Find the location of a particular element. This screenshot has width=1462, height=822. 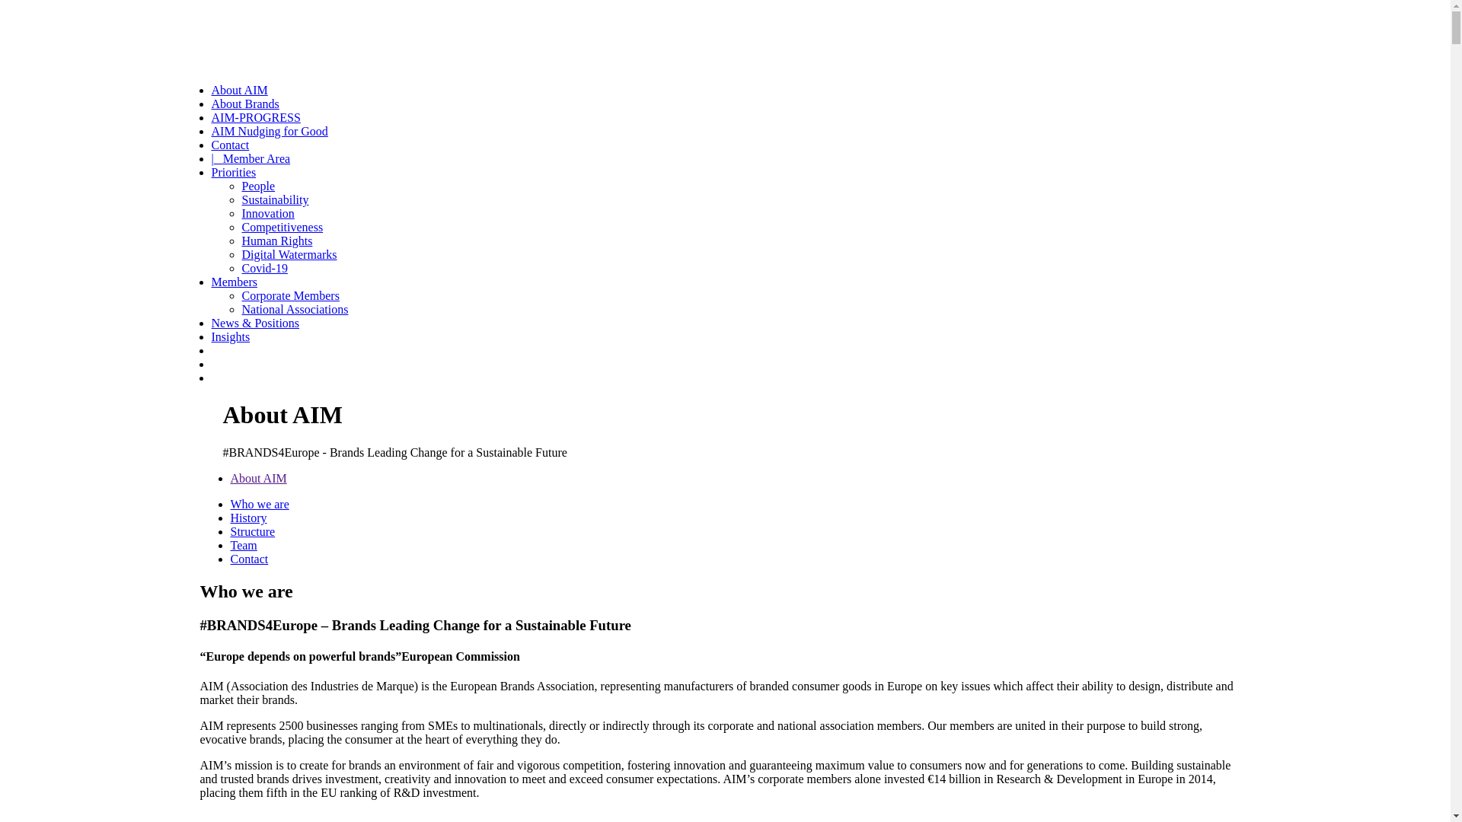

Innovation is located at coordinates (268, 213).